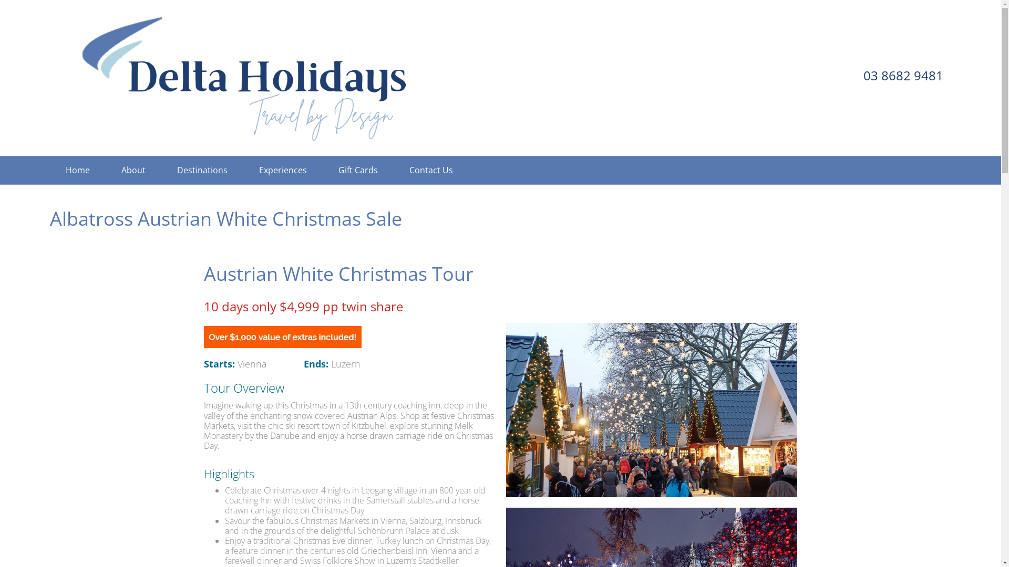  Describe the element at coordinates (133, 170) in the screenshot. I see `About` at that location.